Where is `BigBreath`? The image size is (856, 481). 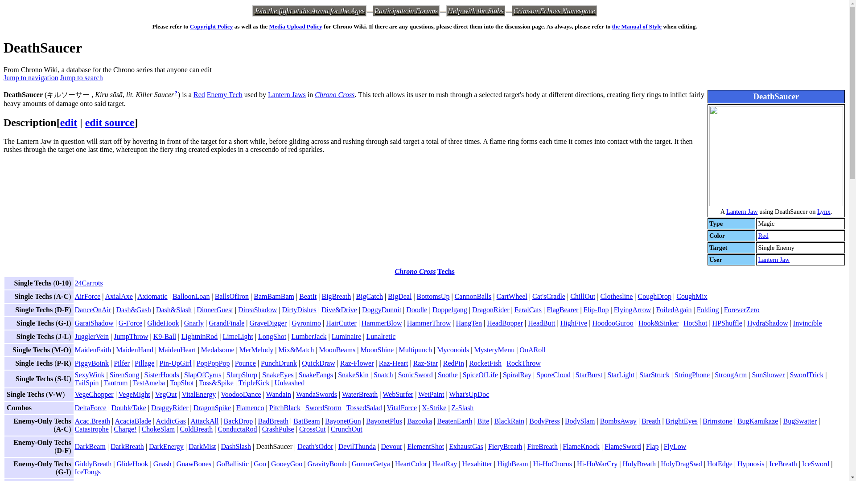
BigBreath is located at coordinates (336, 296).